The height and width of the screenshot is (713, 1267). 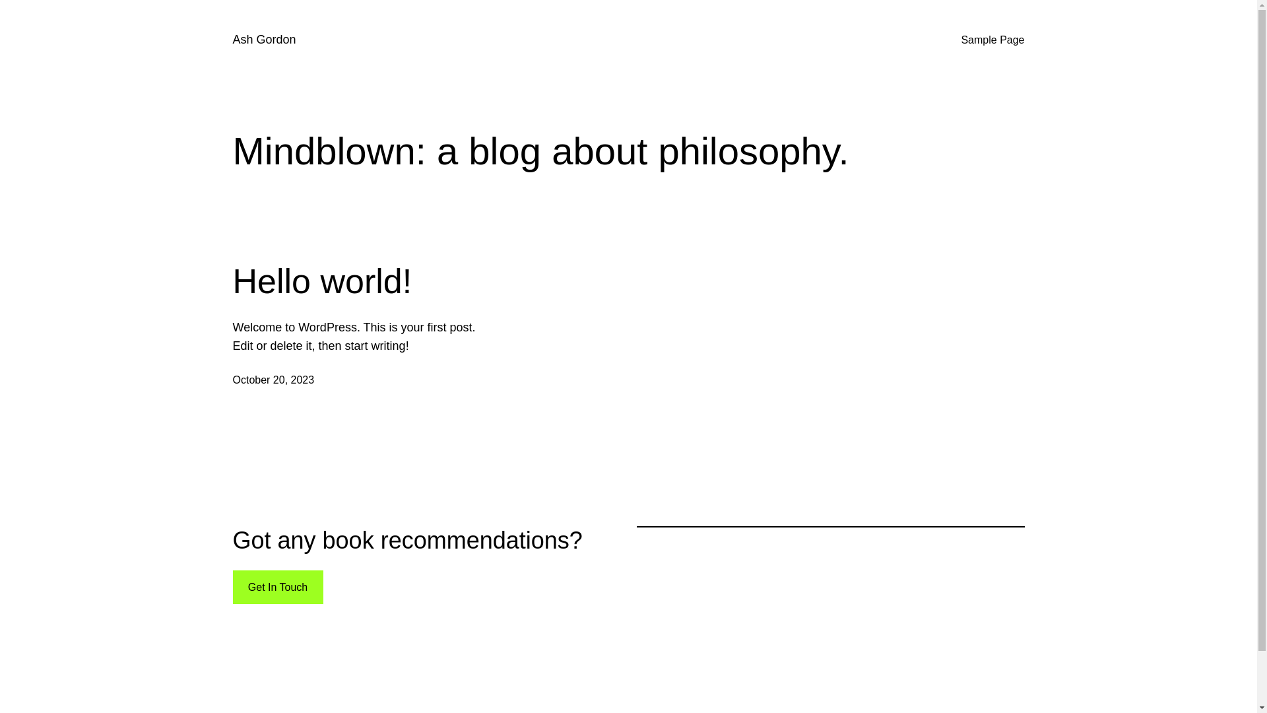 I want to click on Get In Touch, so click(x=277, y=588).